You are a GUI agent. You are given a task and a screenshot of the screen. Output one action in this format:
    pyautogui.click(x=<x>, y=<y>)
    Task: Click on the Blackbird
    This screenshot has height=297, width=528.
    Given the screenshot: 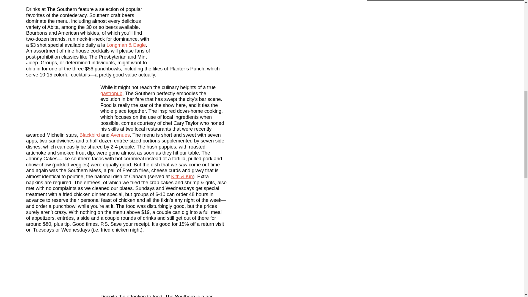 What is the action you would take?
    pyautogui.click(x=90, y=135)
    